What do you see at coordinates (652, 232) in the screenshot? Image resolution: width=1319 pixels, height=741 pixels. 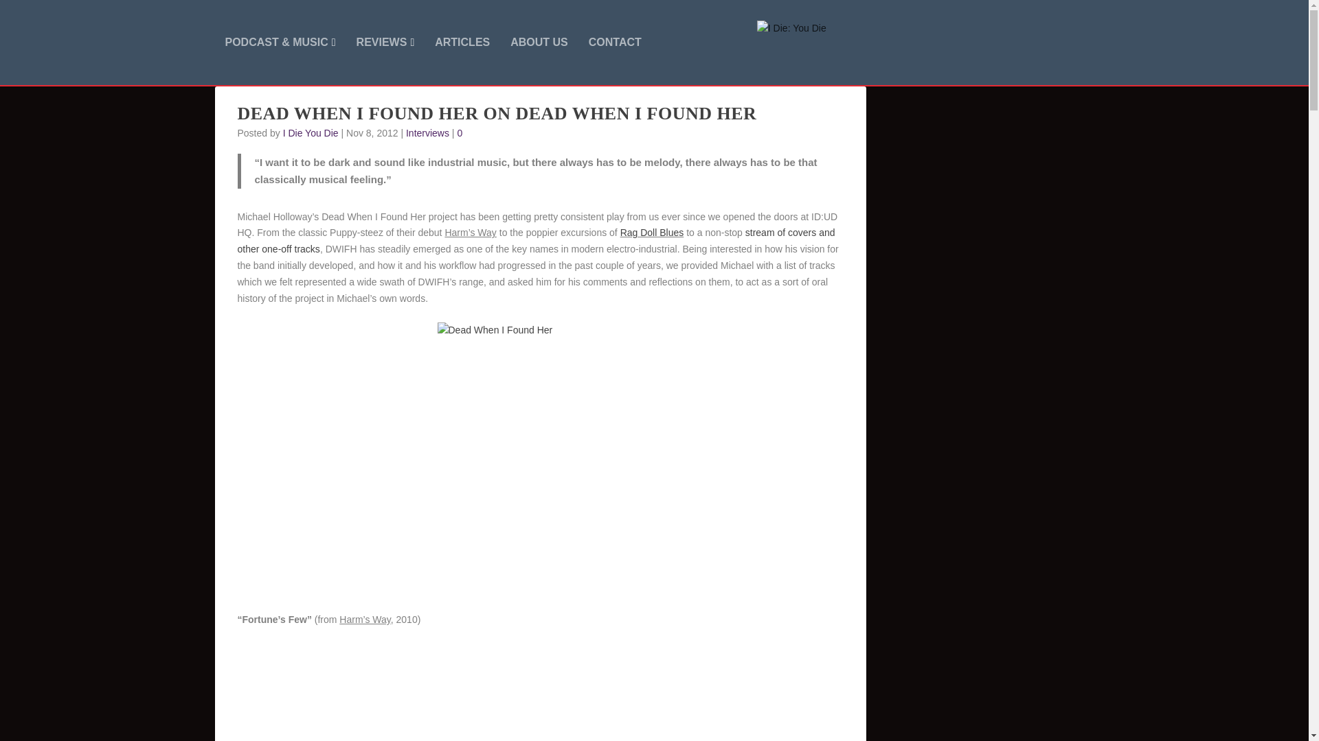 I see `Rag Doll Blues` at bounding box center [652, 232].